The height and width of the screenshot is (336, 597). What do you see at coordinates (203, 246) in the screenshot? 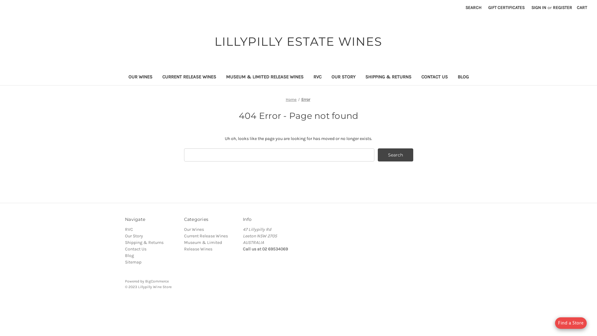
I see `Museum & Limited Release Wines` at bounding box center [203, 246].